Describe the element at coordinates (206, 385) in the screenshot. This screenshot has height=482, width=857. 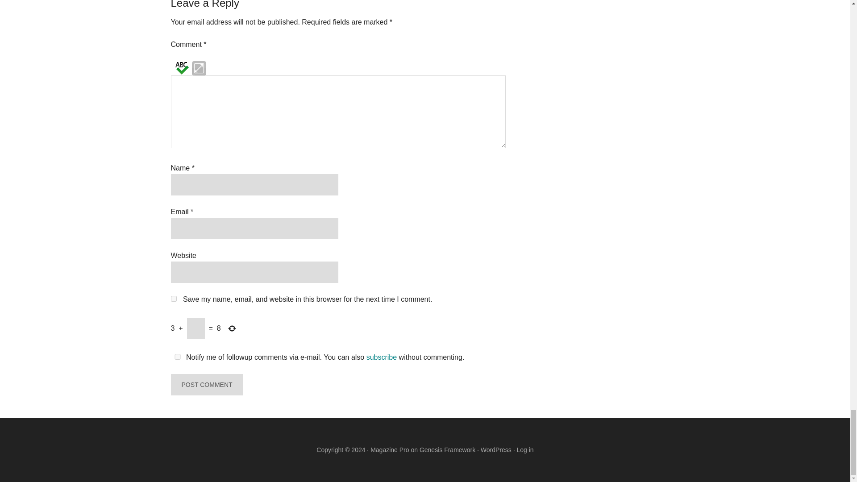
I see `Post Comment` at that location.